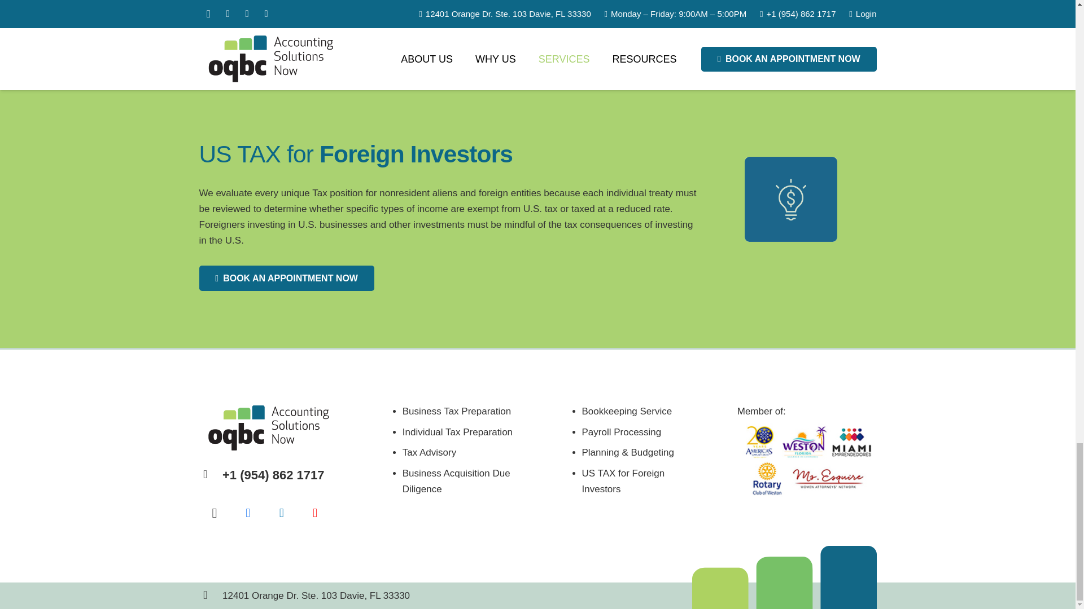 The width and height of the screenshot is (1084, 609). What do you see at coordinates (315, 513) in the screenshot?
I see `YouTube` at bounding box center [315, 513].